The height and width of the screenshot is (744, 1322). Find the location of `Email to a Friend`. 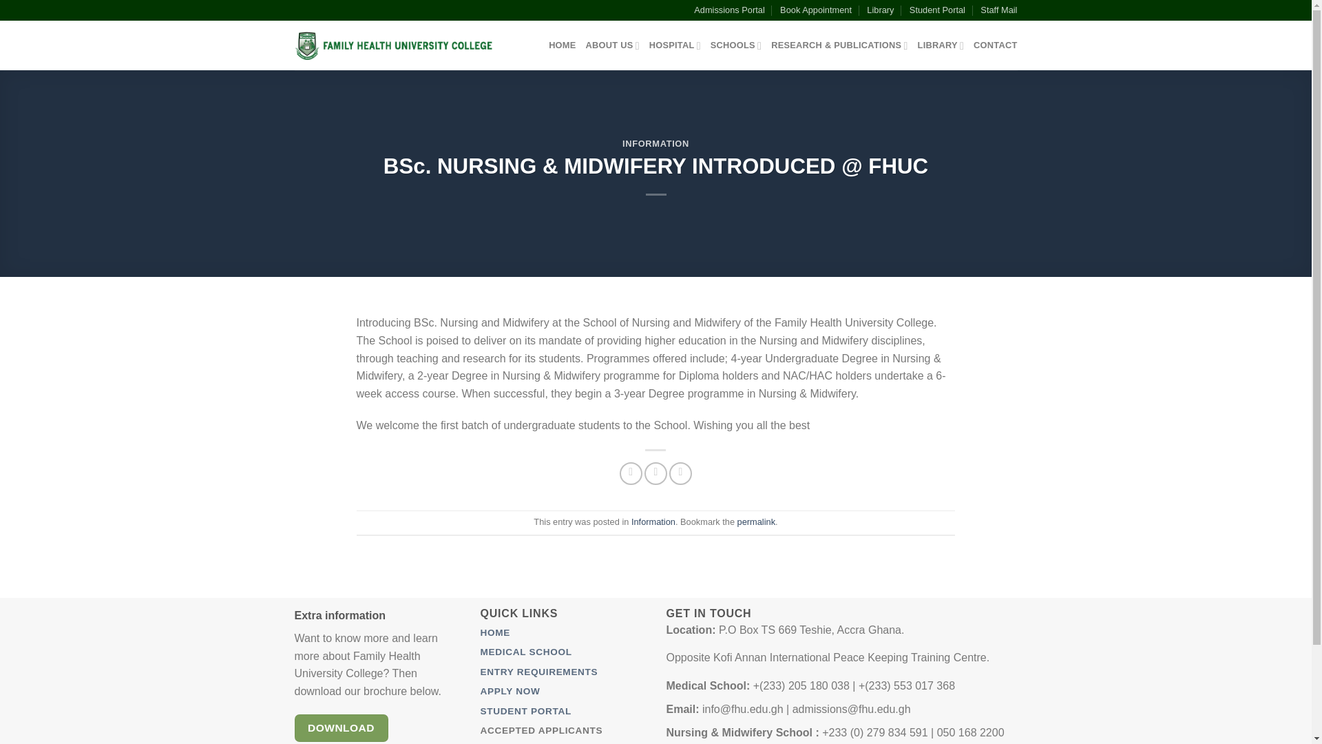

Email to a Friend is located at coordinates (680, 473).